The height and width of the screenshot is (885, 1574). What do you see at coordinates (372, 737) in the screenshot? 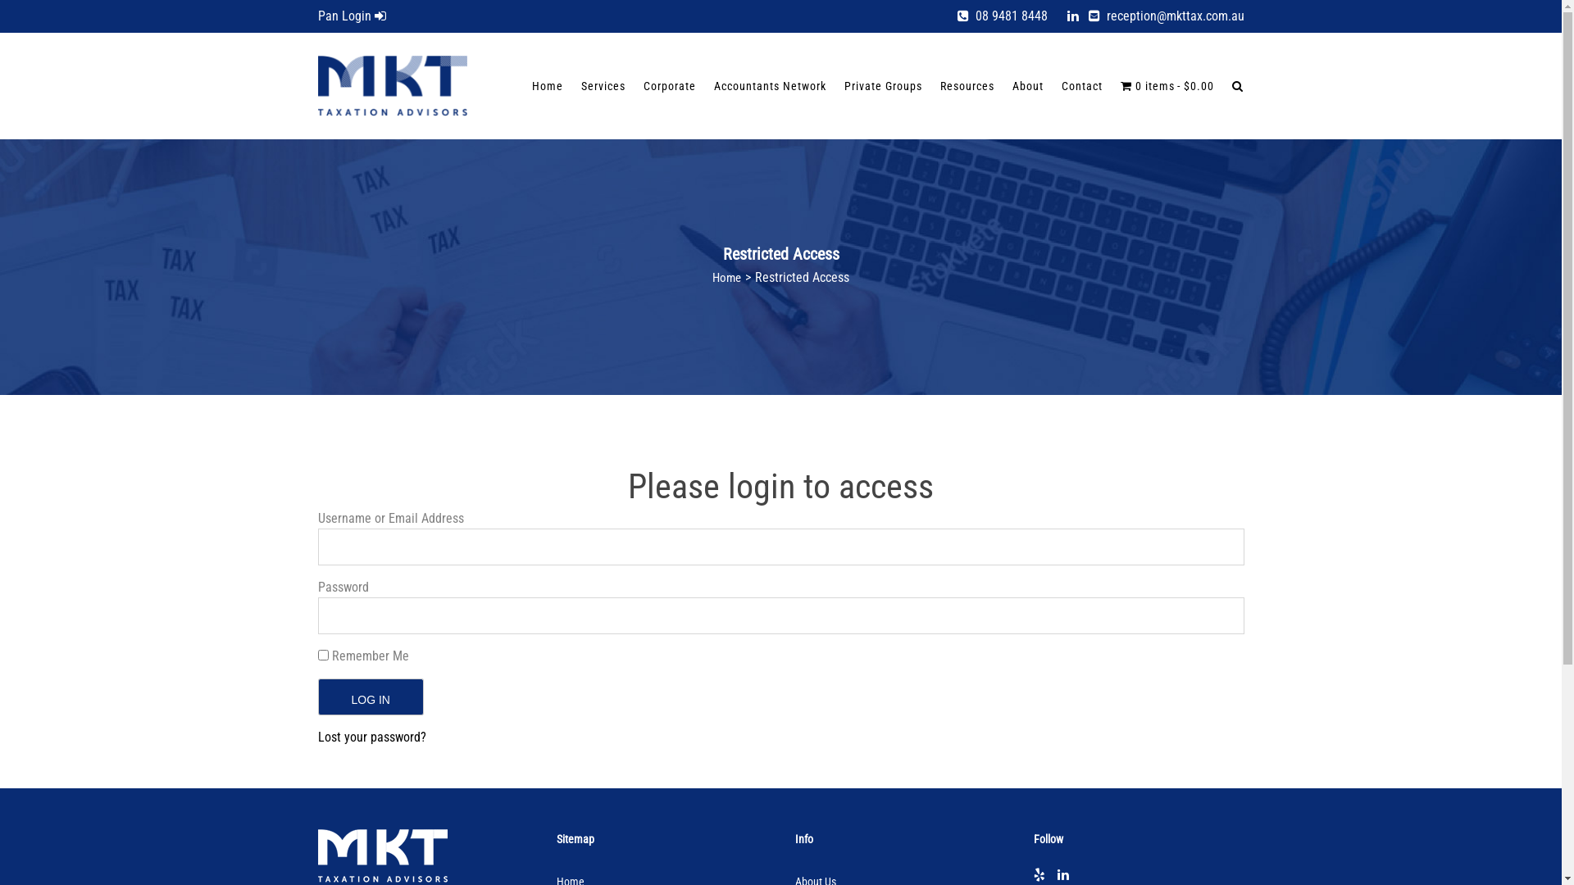
I see `Lost your password?` at bounding box center [372, 737].